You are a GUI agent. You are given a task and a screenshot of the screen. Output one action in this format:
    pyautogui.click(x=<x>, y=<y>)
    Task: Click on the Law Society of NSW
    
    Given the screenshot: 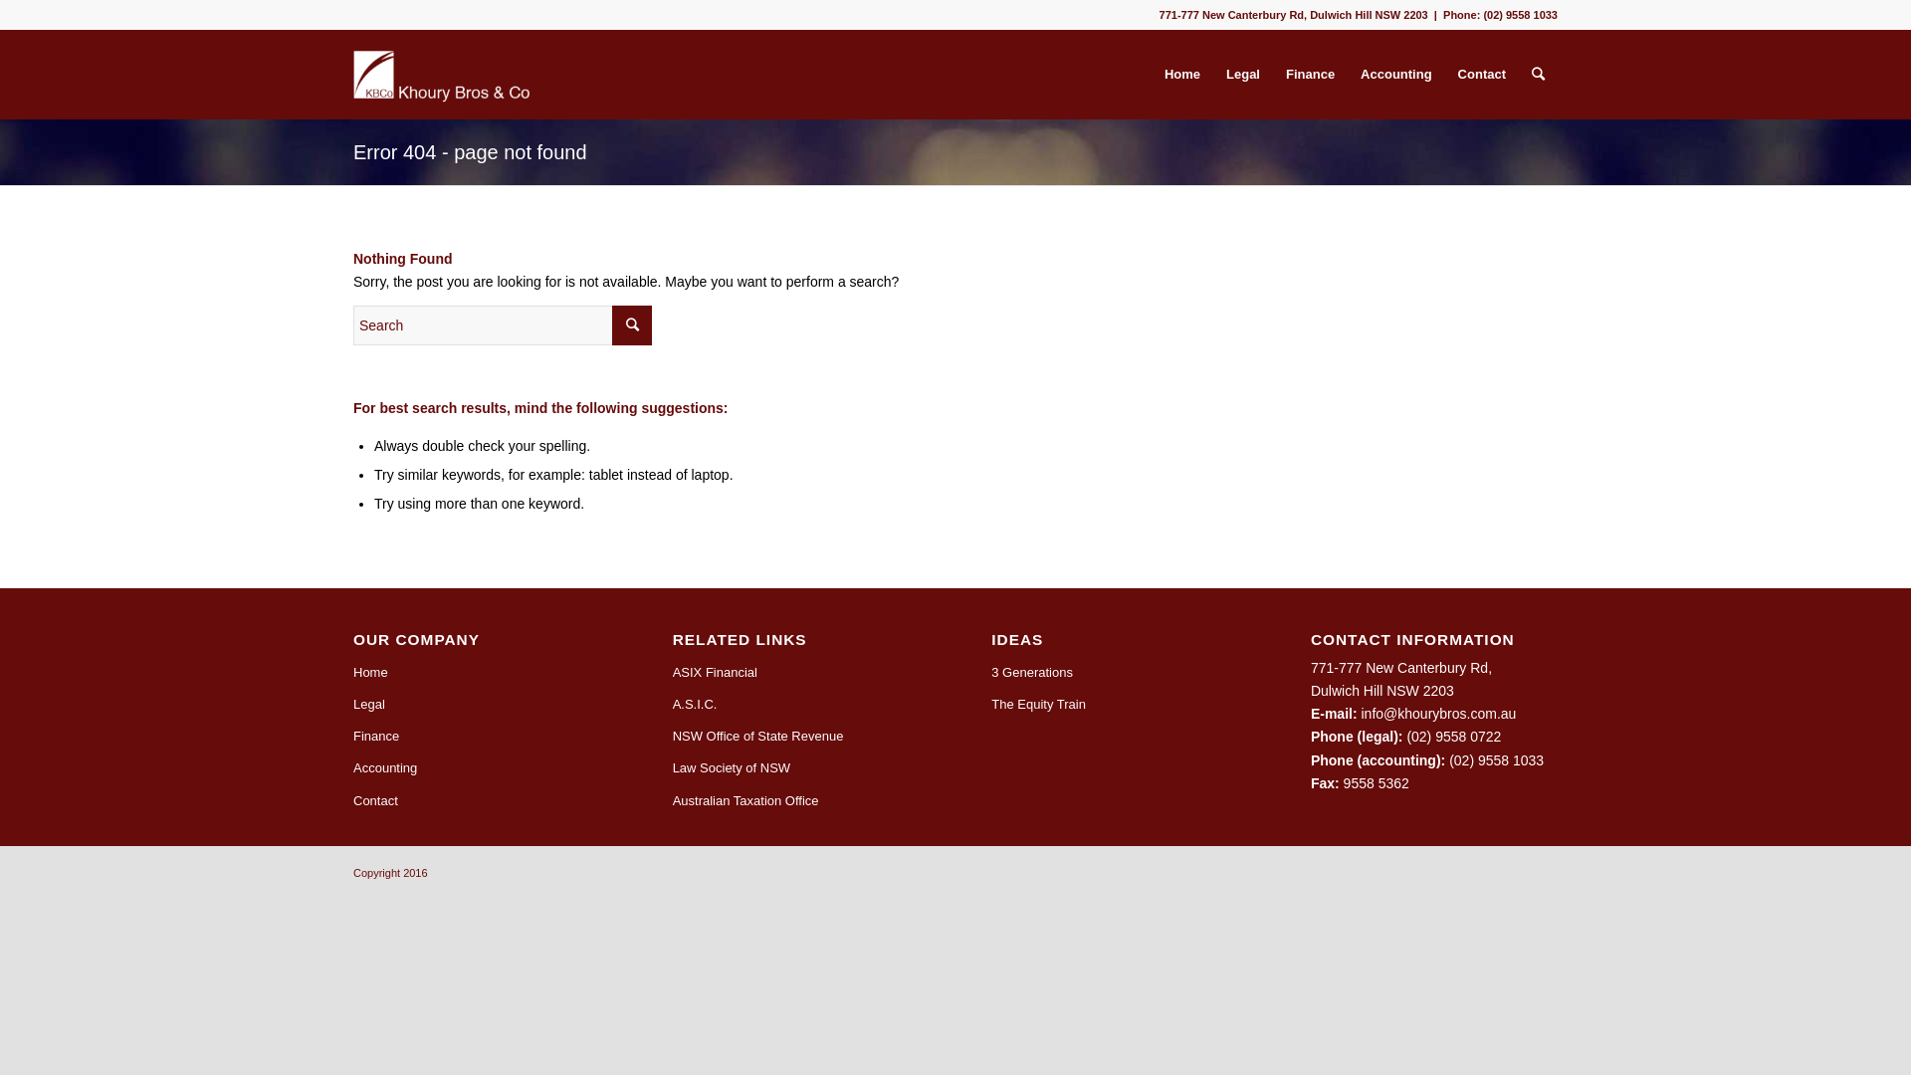 What is the action you would take?
    pyautogui.click(x=796, y=768)
    